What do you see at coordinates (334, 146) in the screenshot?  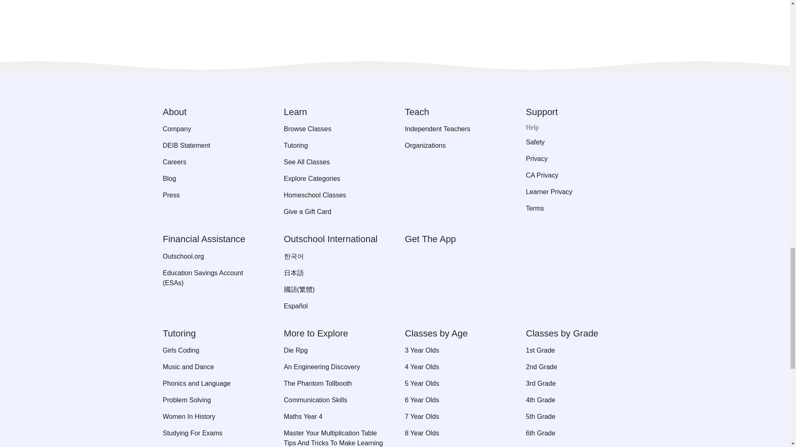 I see `Tutoring` at bounding box center [334, 146].